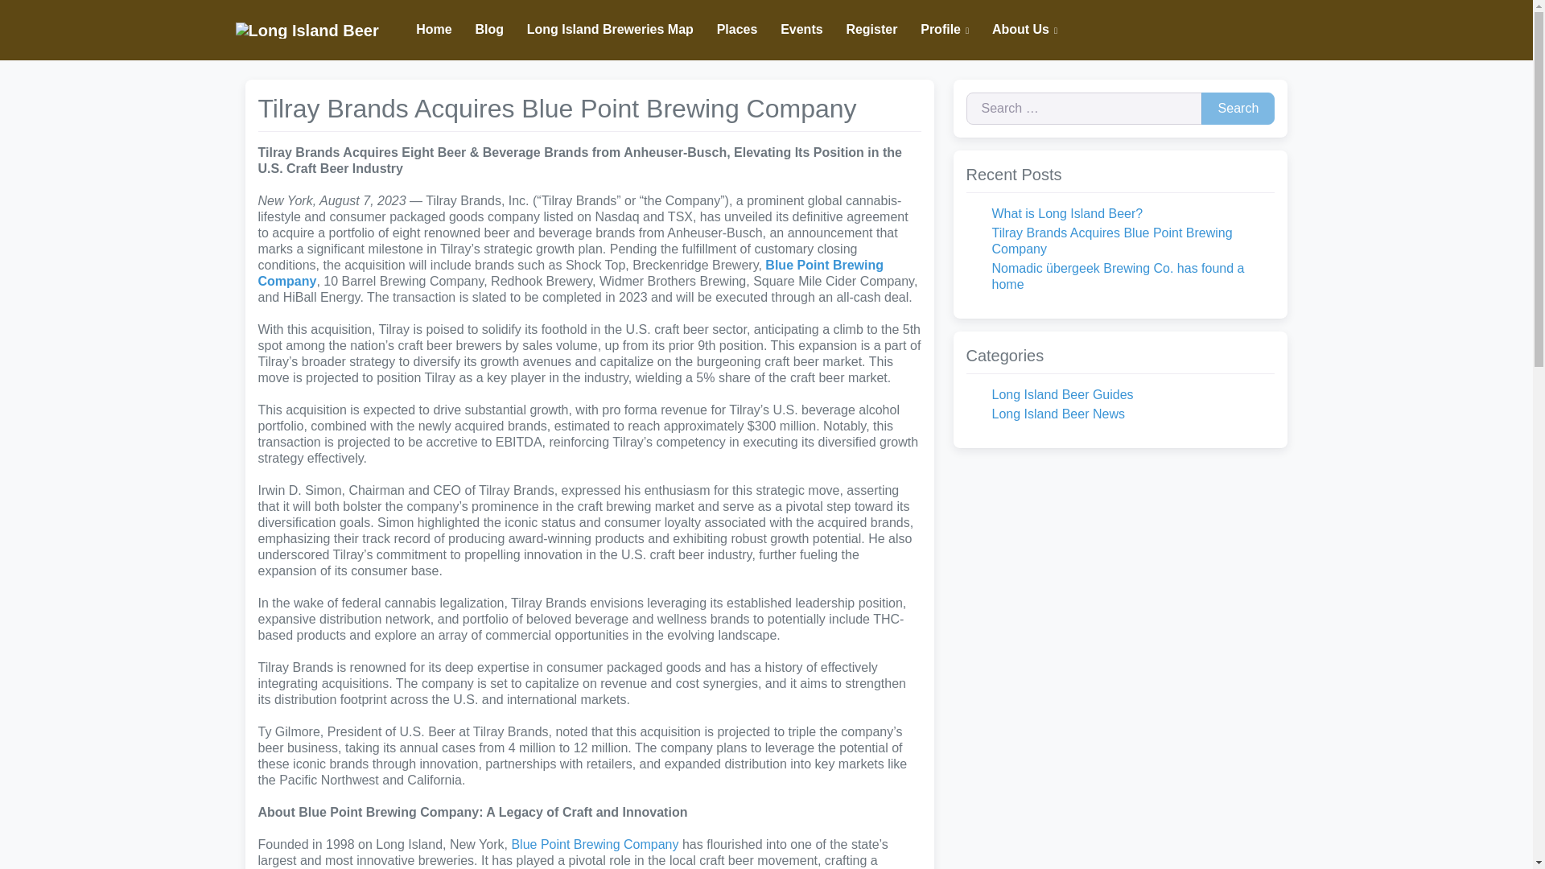 The width and height of the screenshot is (1545, 869). Describe the element at coordinates (871, 30) in the screenshot. I see `Register` at that location.